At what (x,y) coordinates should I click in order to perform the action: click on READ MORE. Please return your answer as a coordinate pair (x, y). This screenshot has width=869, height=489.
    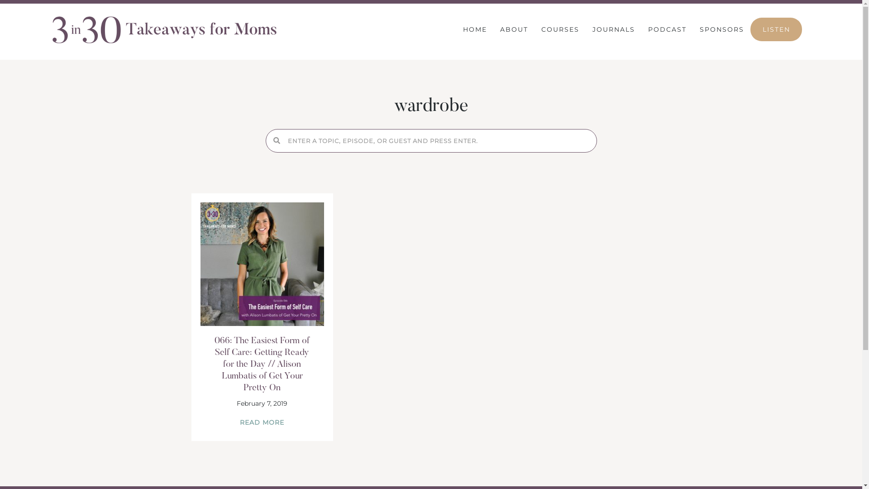
    Looking at the image, I should click on (262, 422).